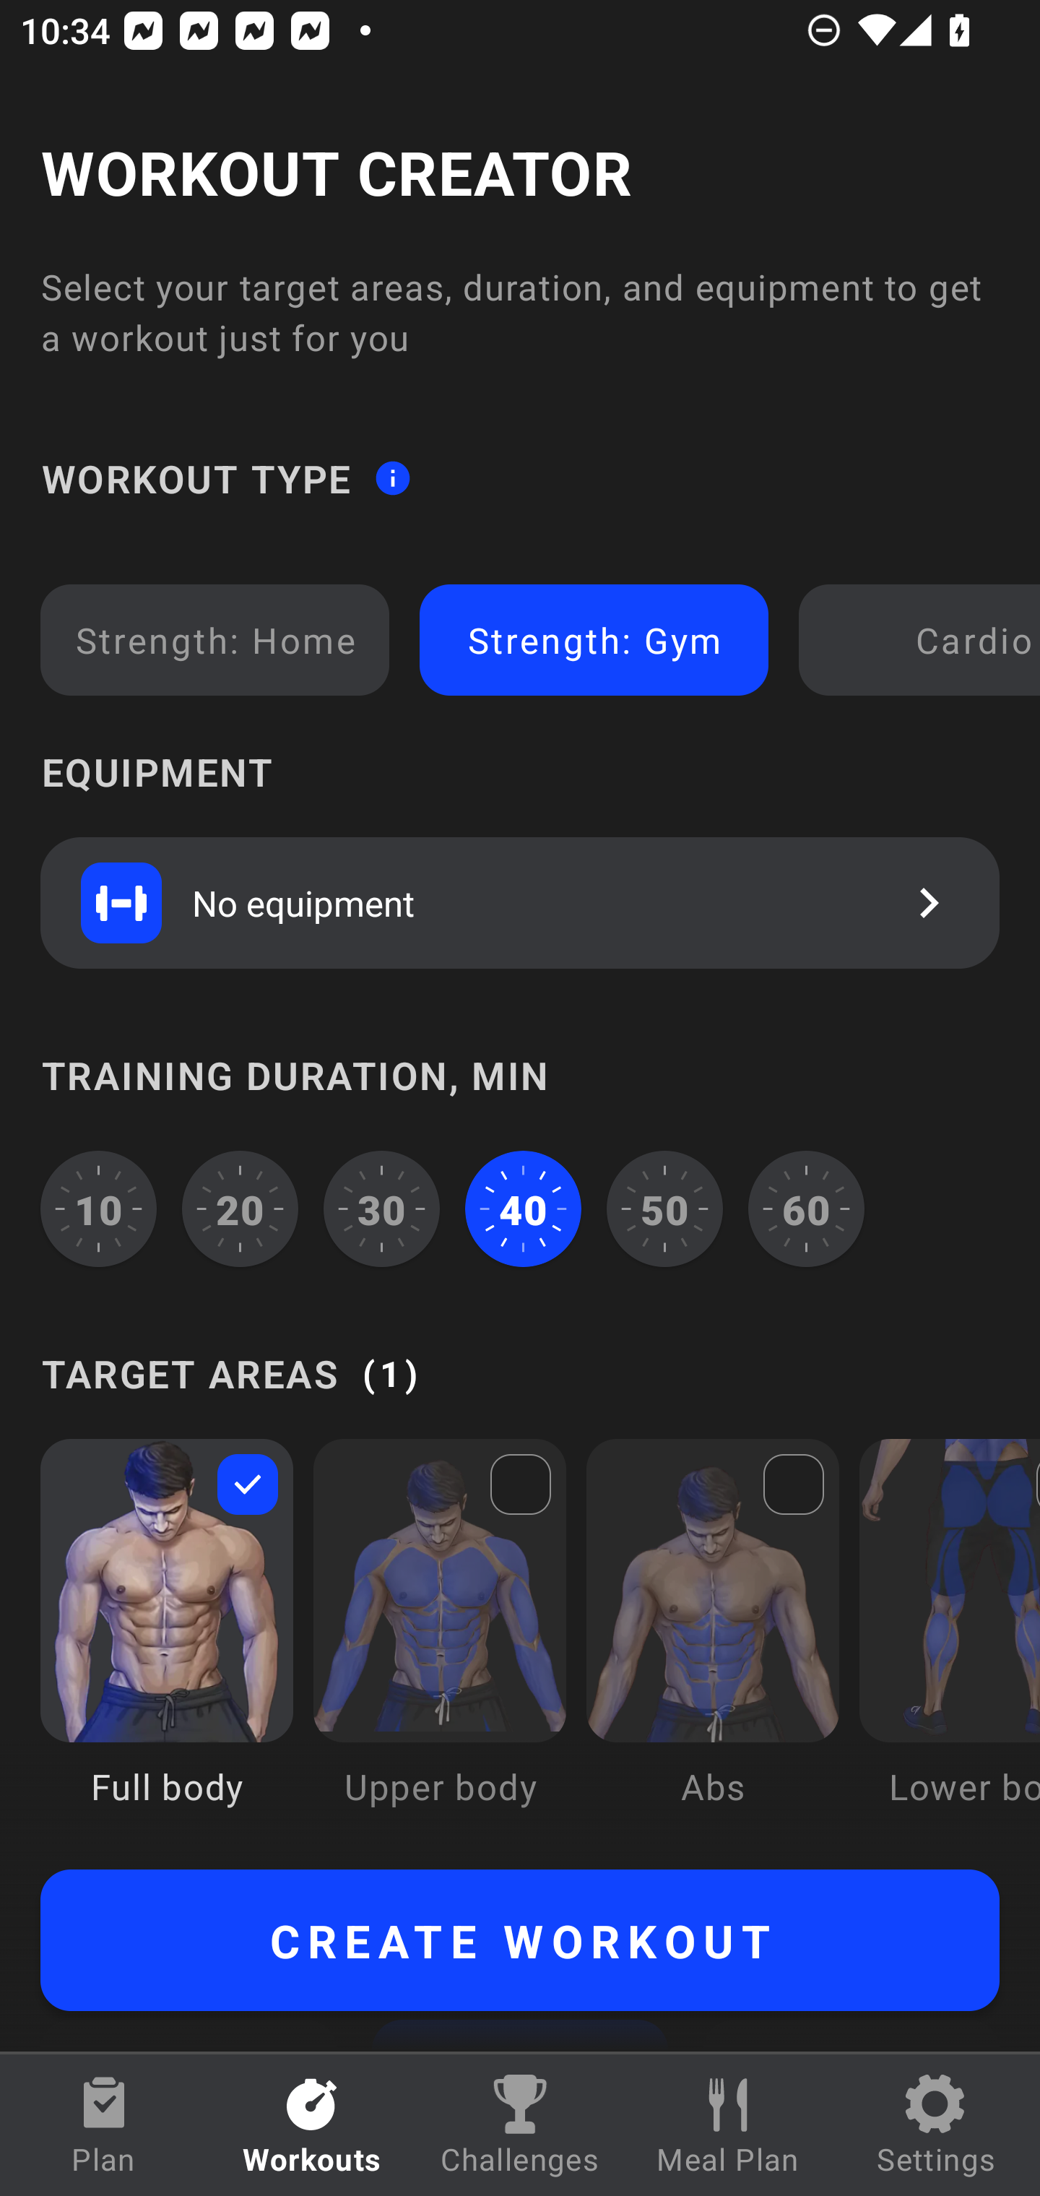 This screenshot has height=2196, width=1040. Describe the element at coordinates (392, 477) in the screenshot. I see `Workout type information button` at that location.